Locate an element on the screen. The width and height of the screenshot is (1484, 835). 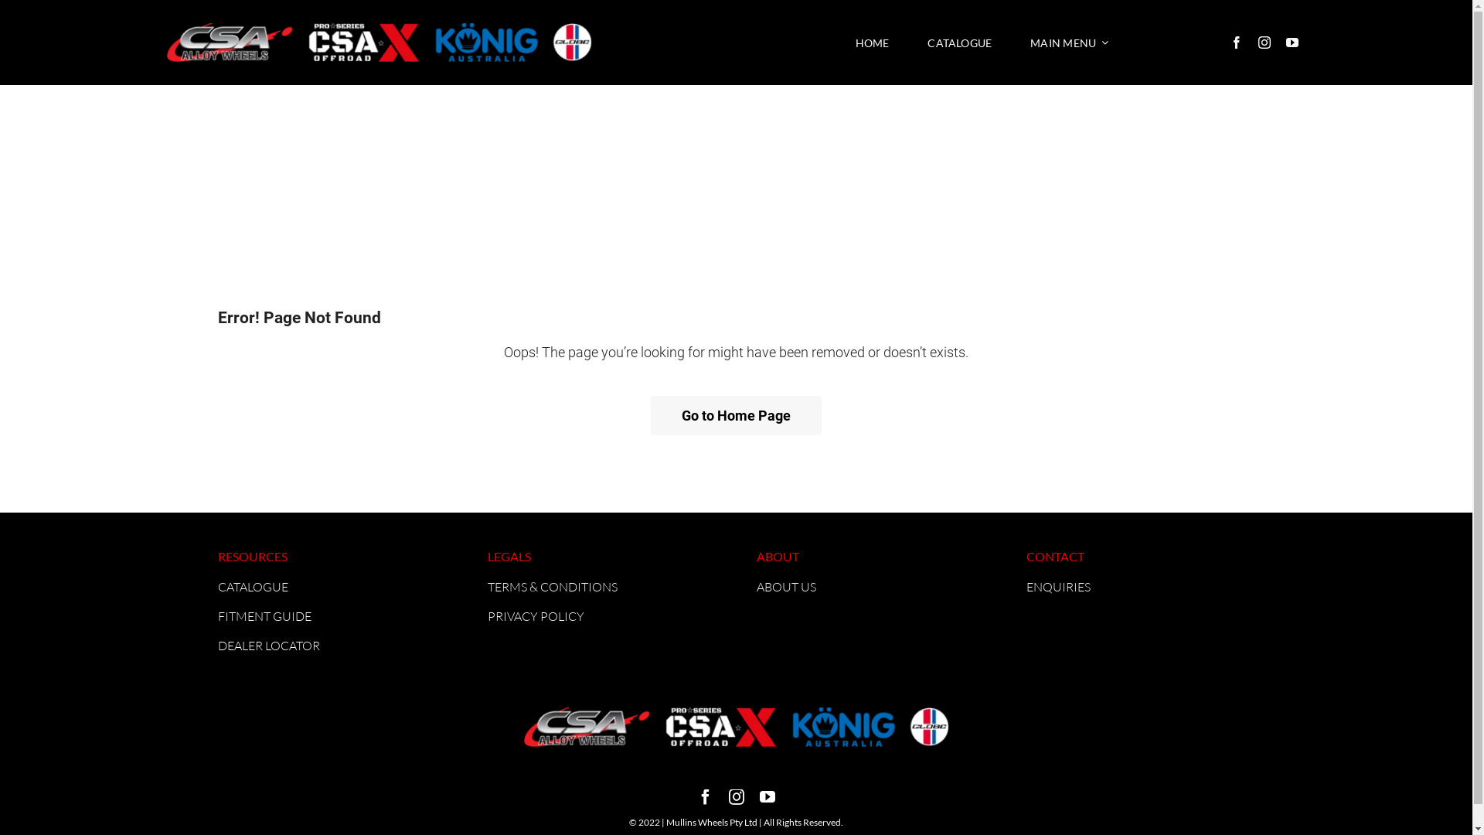
TERMS & CONDITIONS is located at coordinates (553, 587).